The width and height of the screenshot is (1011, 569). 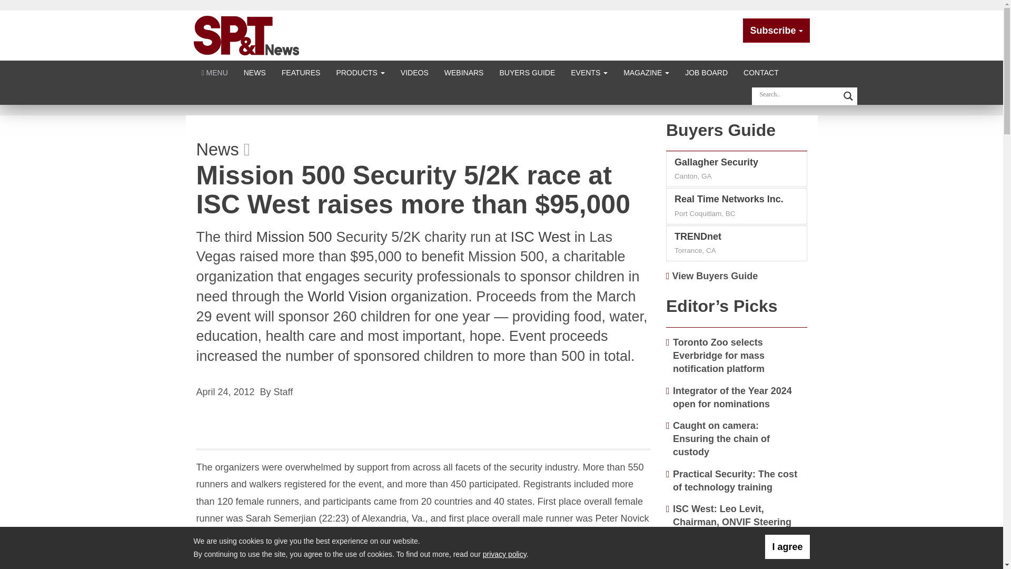 I want to click on MAGAZINE, so click(x=647, y=72).